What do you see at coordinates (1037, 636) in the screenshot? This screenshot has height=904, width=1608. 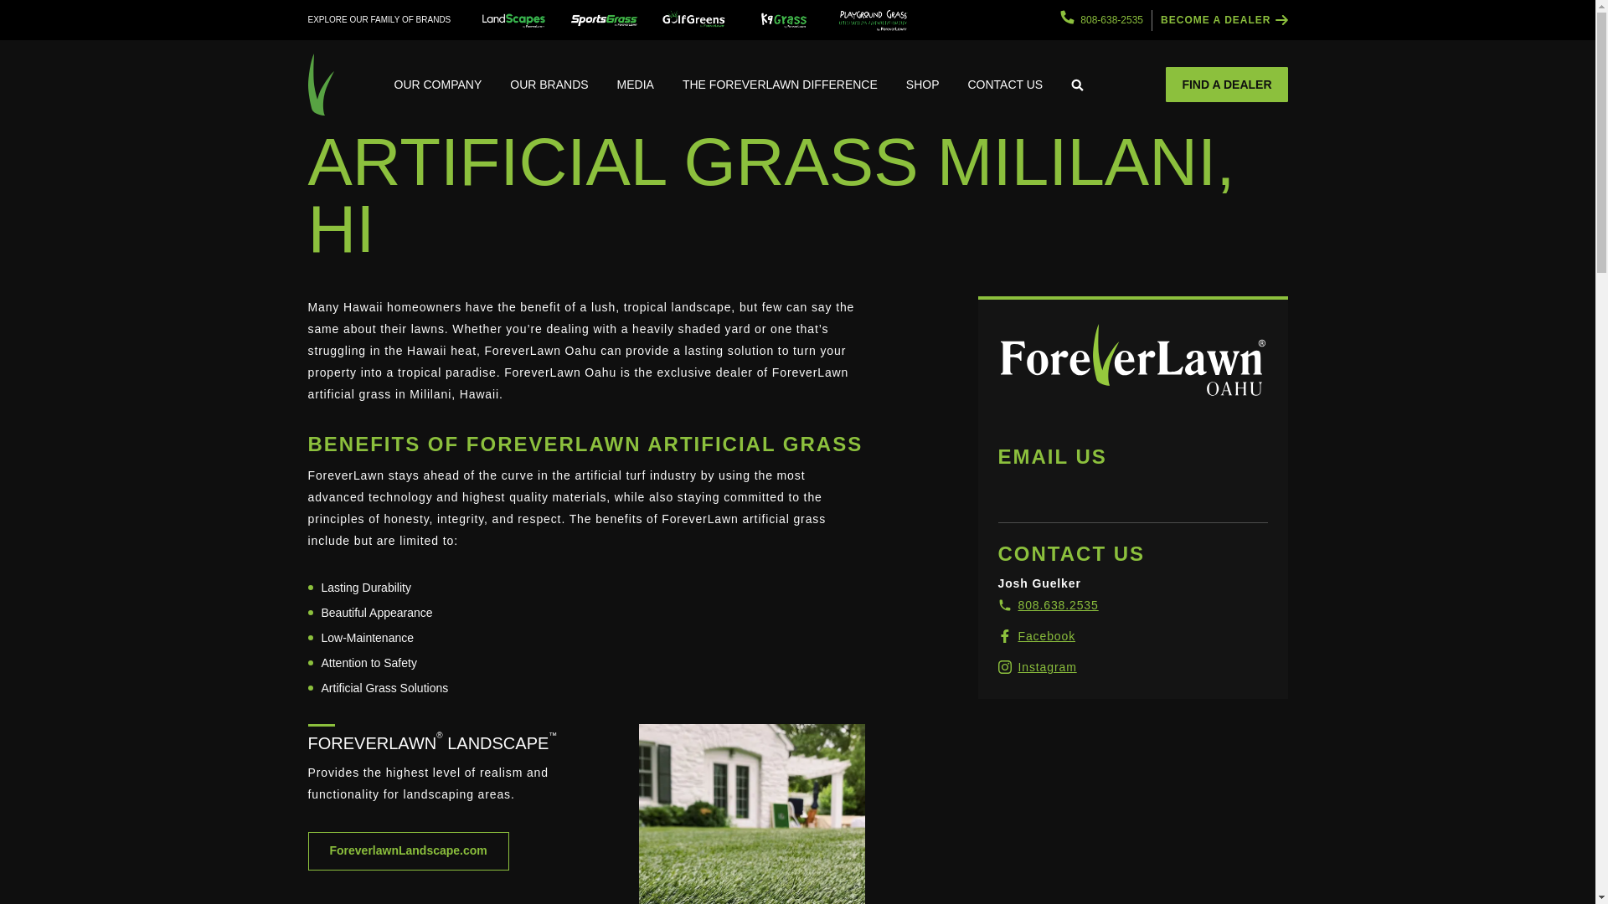 I see `Facebook` at bounding box center [1037, 636].